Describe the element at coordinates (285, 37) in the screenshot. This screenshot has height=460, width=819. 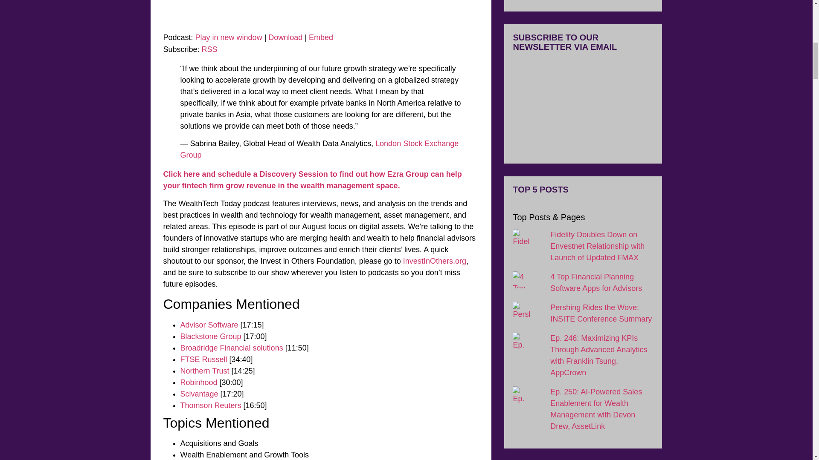
I see `Download` at that location.